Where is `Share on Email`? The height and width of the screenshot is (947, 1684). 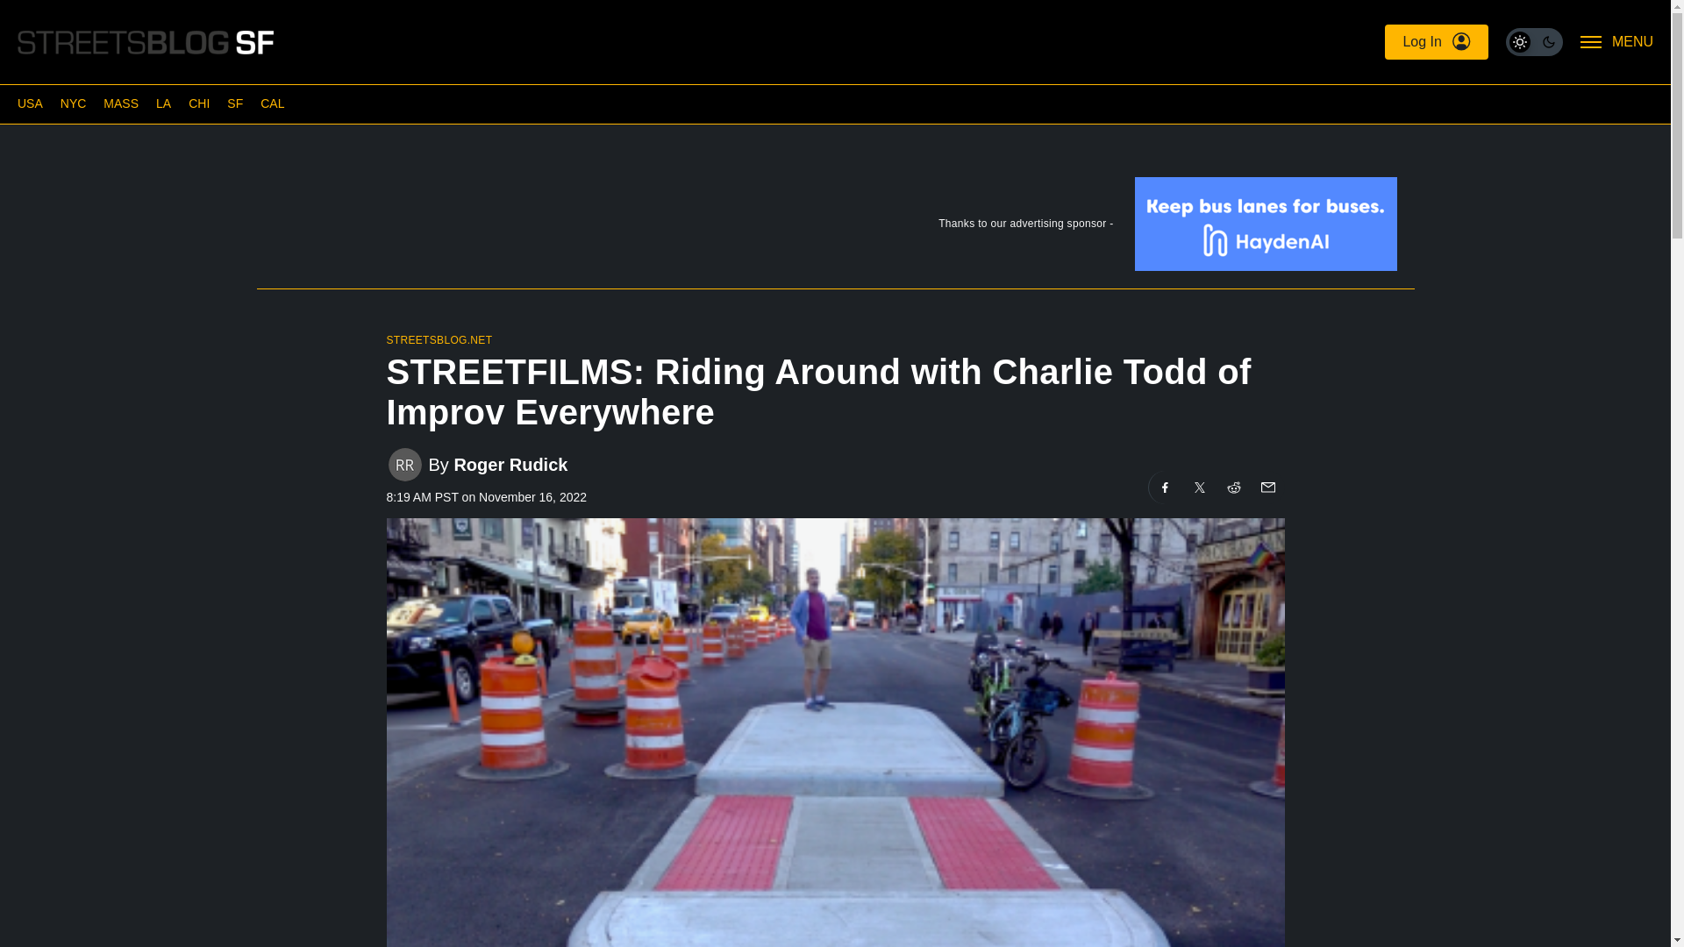
Share on Email is located at coordinates (1267, 487).